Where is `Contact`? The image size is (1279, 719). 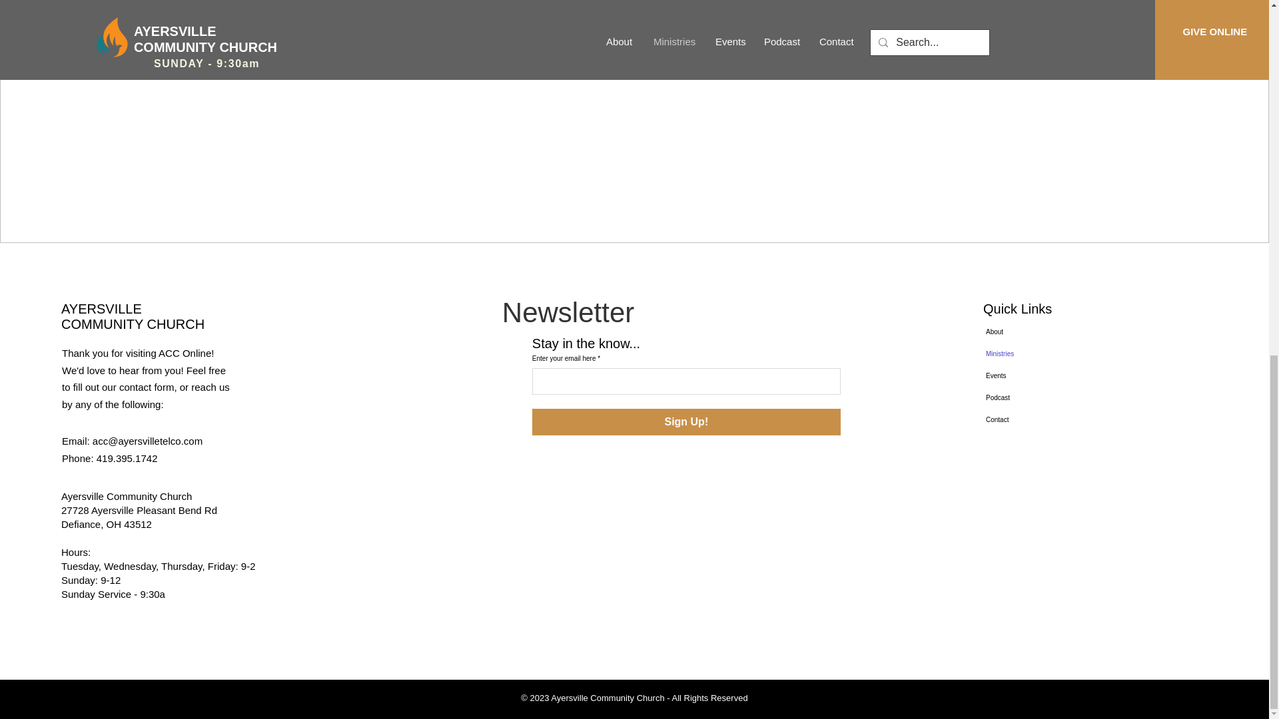
Contact is located at coordinates (1030, 419).